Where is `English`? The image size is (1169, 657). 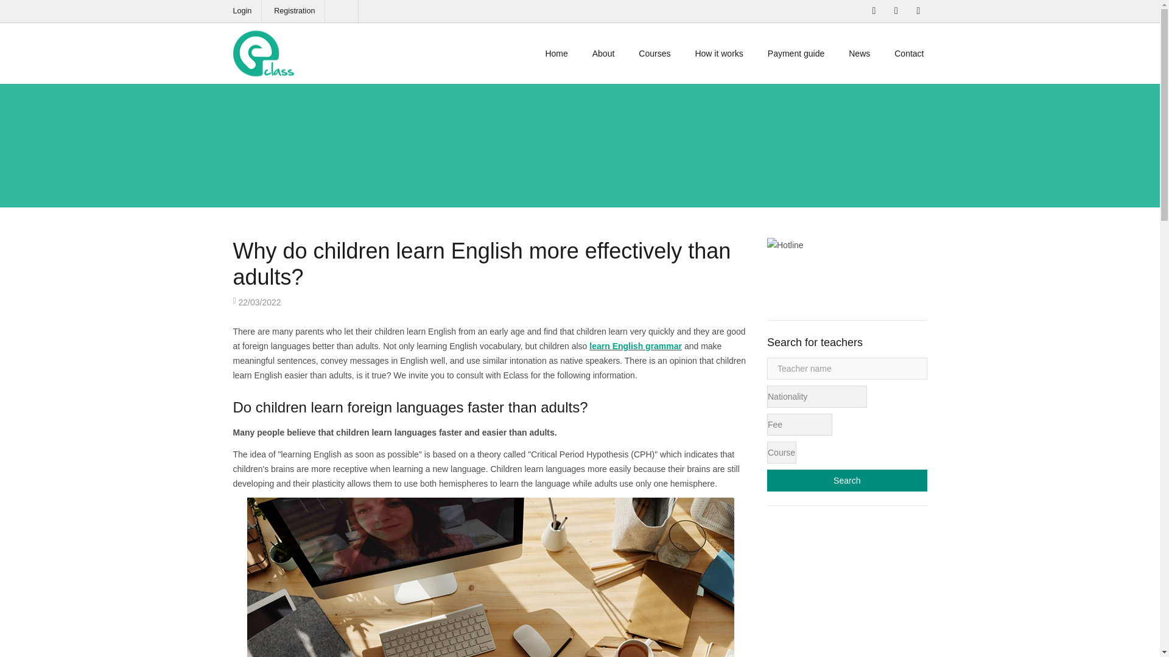 English is located at coordinates (343, 11).